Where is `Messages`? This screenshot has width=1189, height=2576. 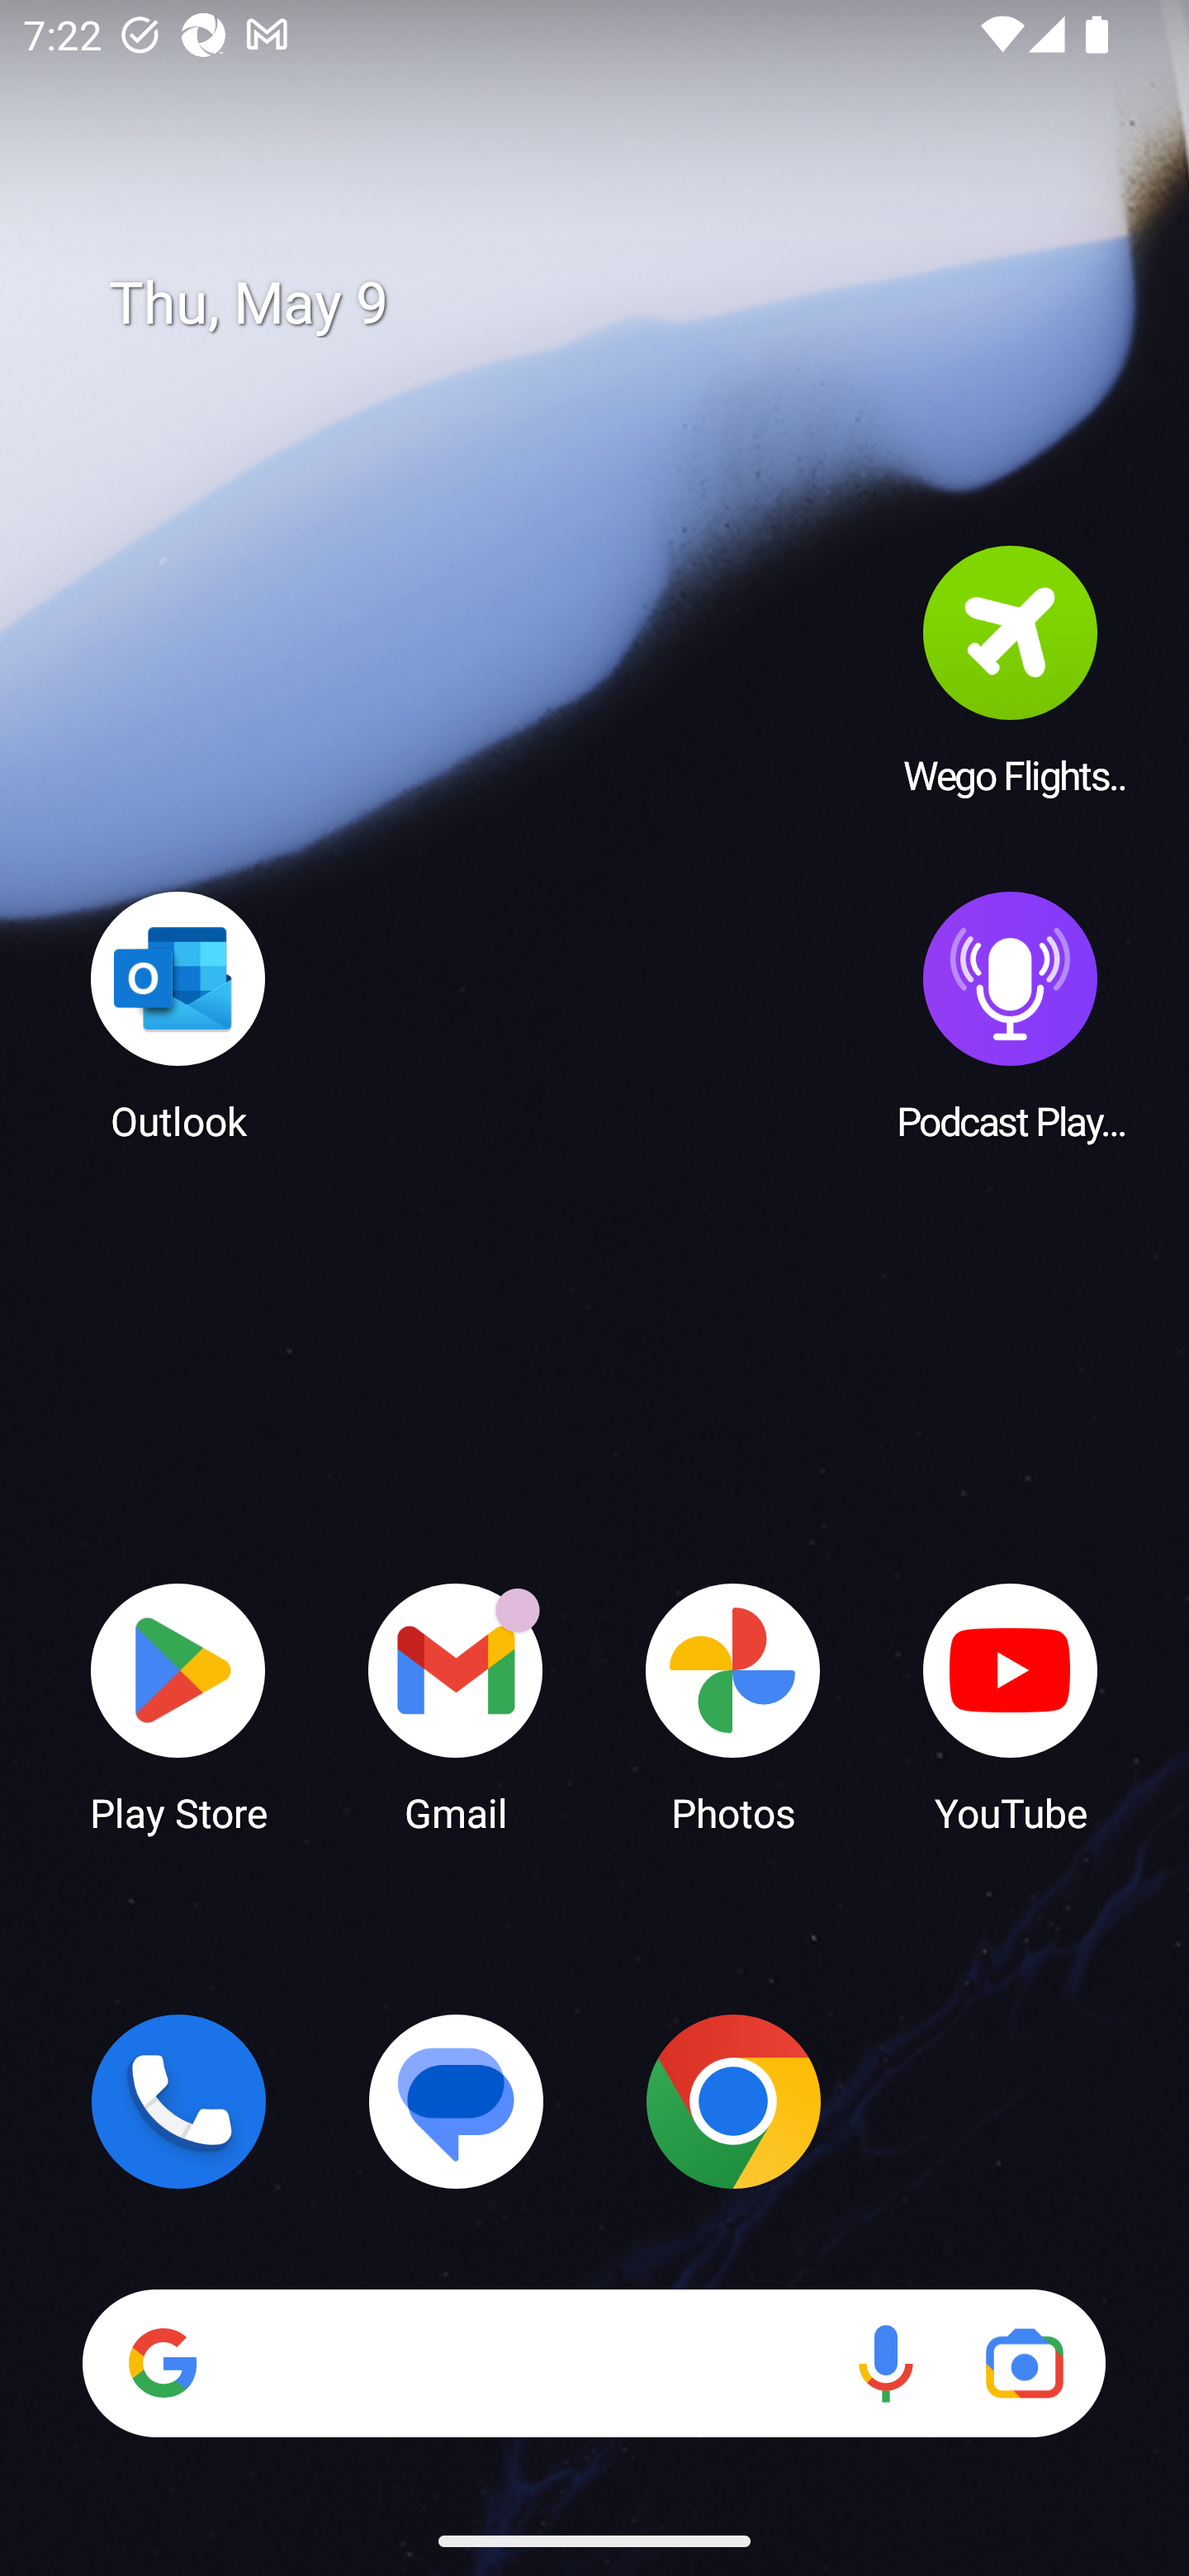
Messages is located at coordinates (456, 2101).